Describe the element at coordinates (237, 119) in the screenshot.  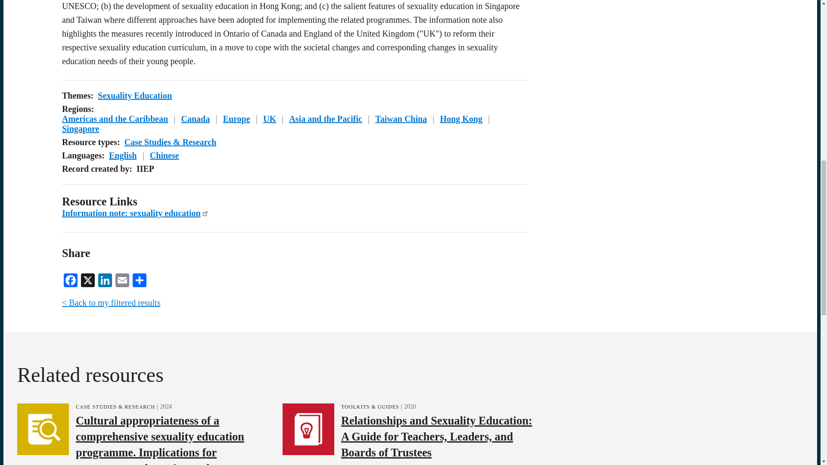
I see `Europe` at that location.